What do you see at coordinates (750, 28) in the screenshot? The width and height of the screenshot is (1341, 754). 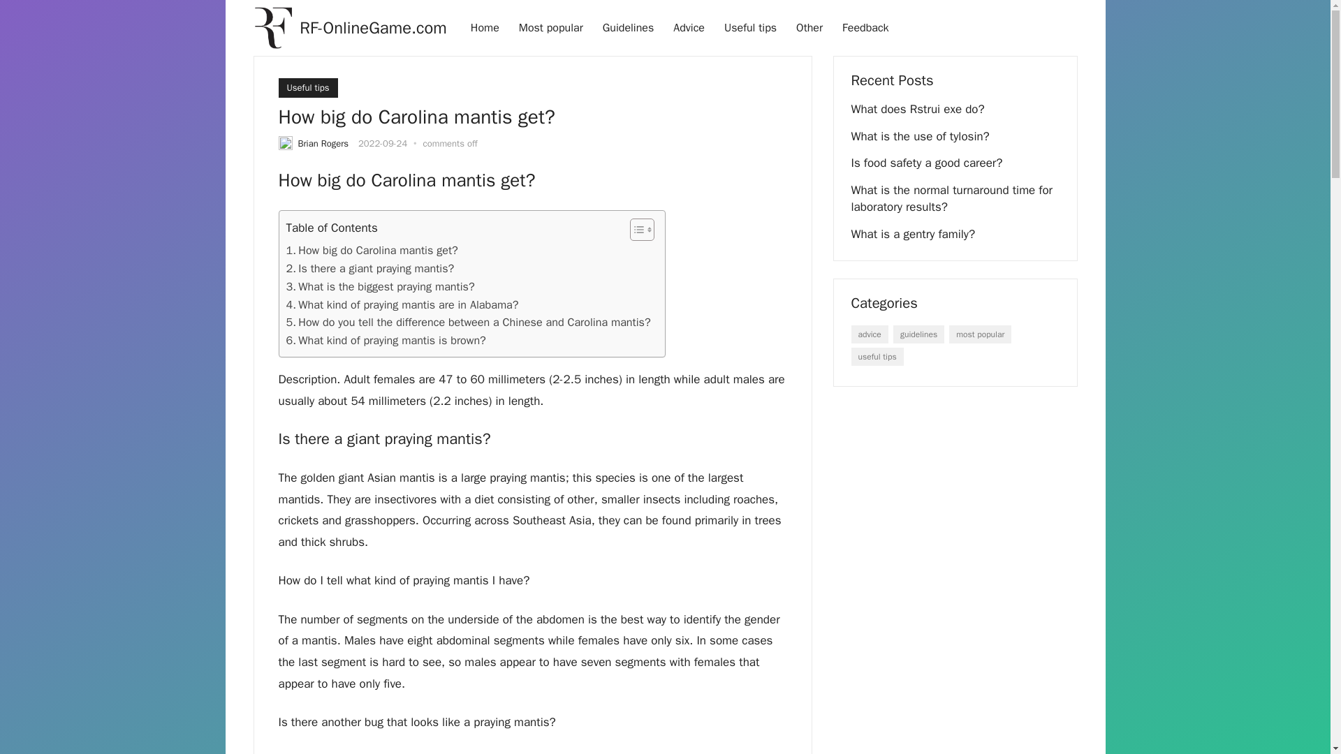 I see `Useful tips` at bounding box center [750, 28].